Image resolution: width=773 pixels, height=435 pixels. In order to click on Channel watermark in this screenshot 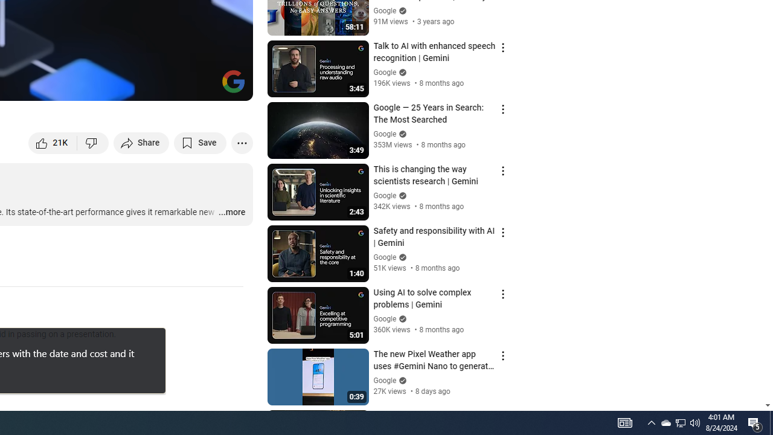, I will do `click(233, 81)`.